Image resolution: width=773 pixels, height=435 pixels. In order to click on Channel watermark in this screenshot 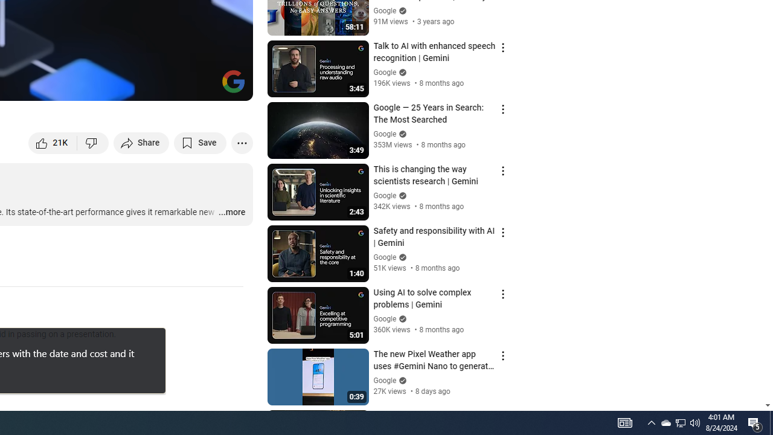, I will do `click(233, 81)`.